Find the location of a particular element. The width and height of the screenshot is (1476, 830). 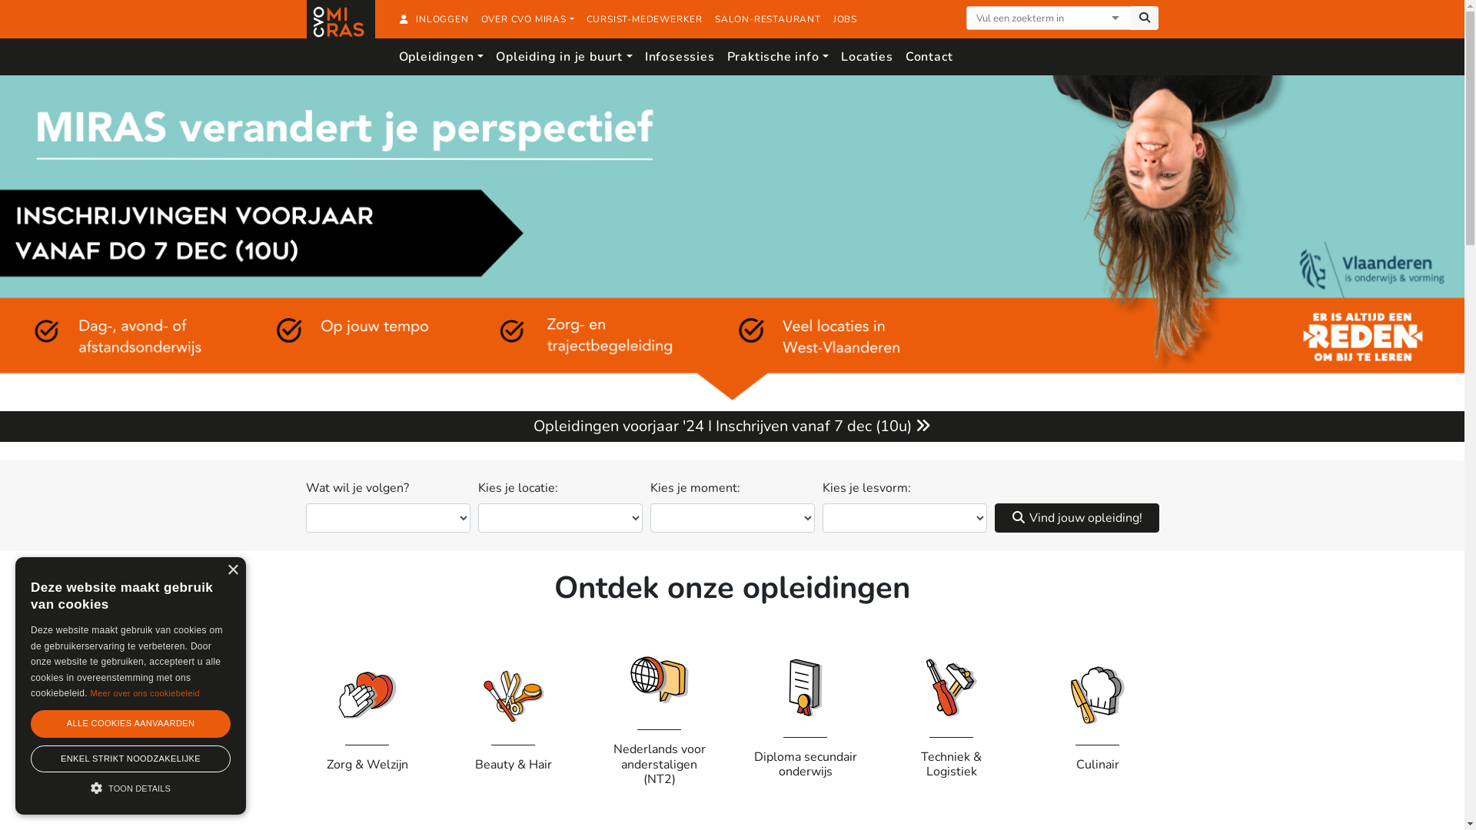

Opleidingen voorjaar '24 I Inschrijven vanaf 7 dec (10u) is located at coordinates (733, 427).